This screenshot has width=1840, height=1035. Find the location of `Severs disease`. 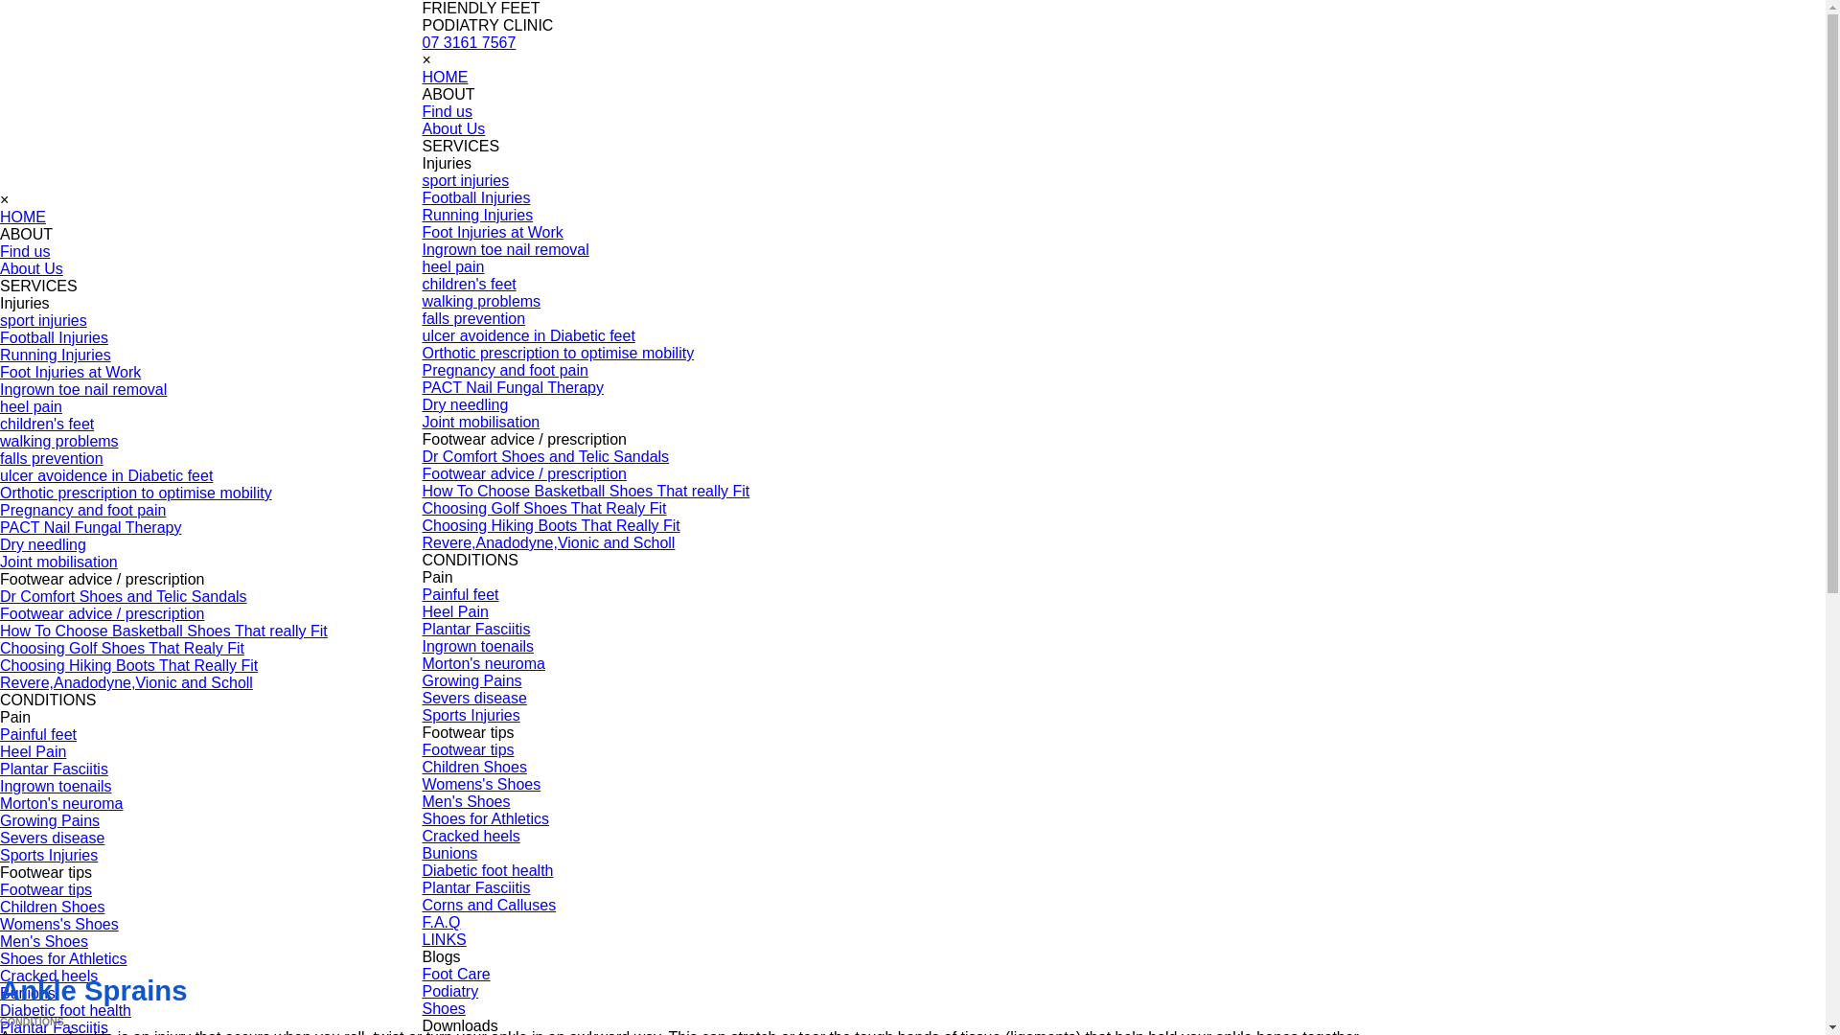

Severs disease is located at coordinates (473, 698).